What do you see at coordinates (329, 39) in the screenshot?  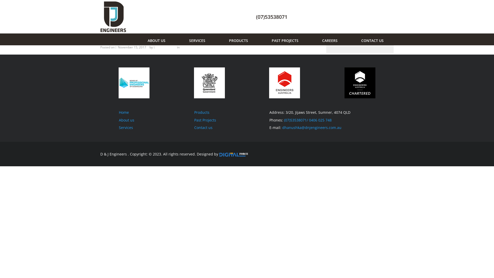 I see `CAREERS` at bounding box center [329, 39].